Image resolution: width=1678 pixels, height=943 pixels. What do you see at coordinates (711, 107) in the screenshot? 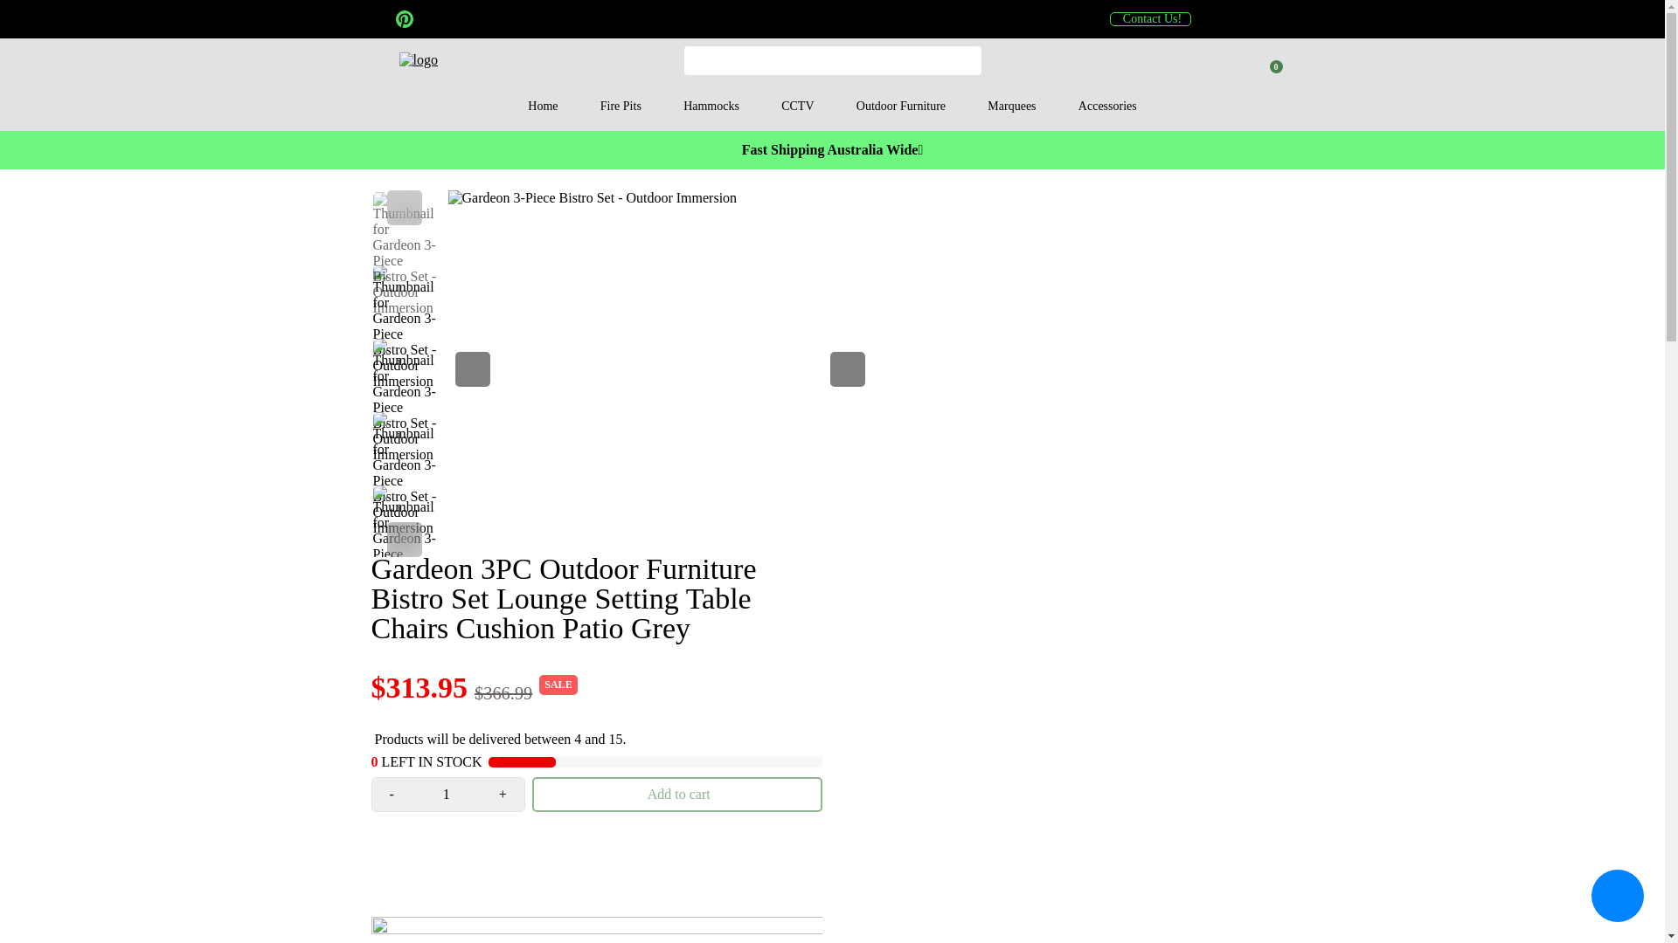
I see `Hammocks` at bounding box center [711, 107].